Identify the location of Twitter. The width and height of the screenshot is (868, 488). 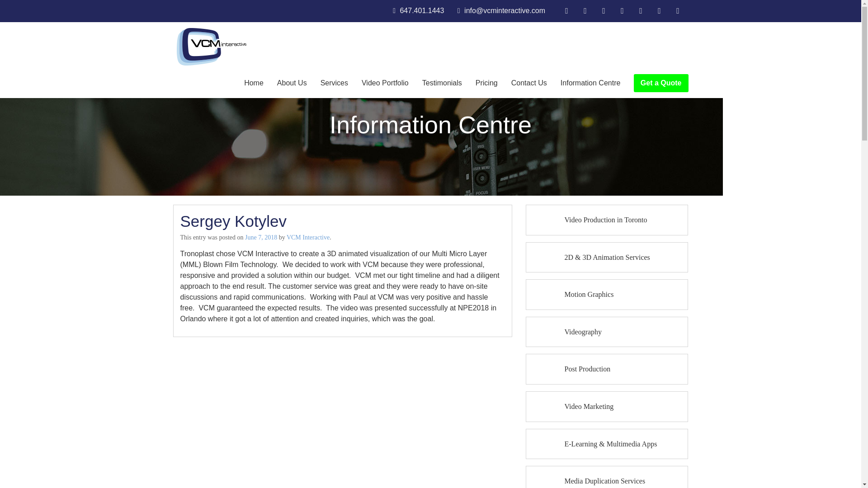
(587, 11).